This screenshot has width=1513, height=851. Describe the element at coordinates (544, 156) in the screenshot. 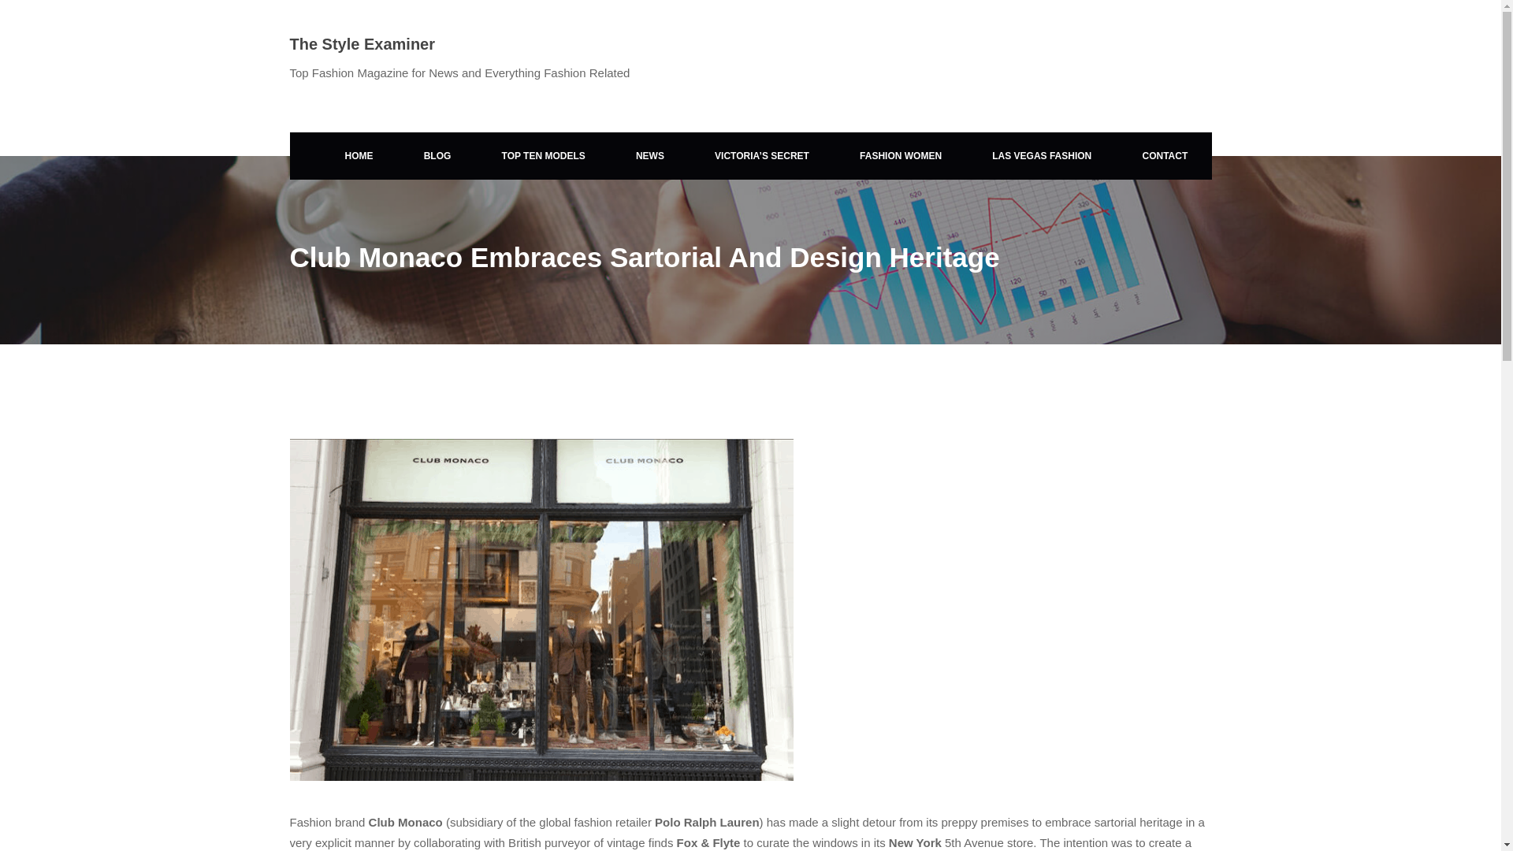

I see `TOP TEN MODELS` at that location.